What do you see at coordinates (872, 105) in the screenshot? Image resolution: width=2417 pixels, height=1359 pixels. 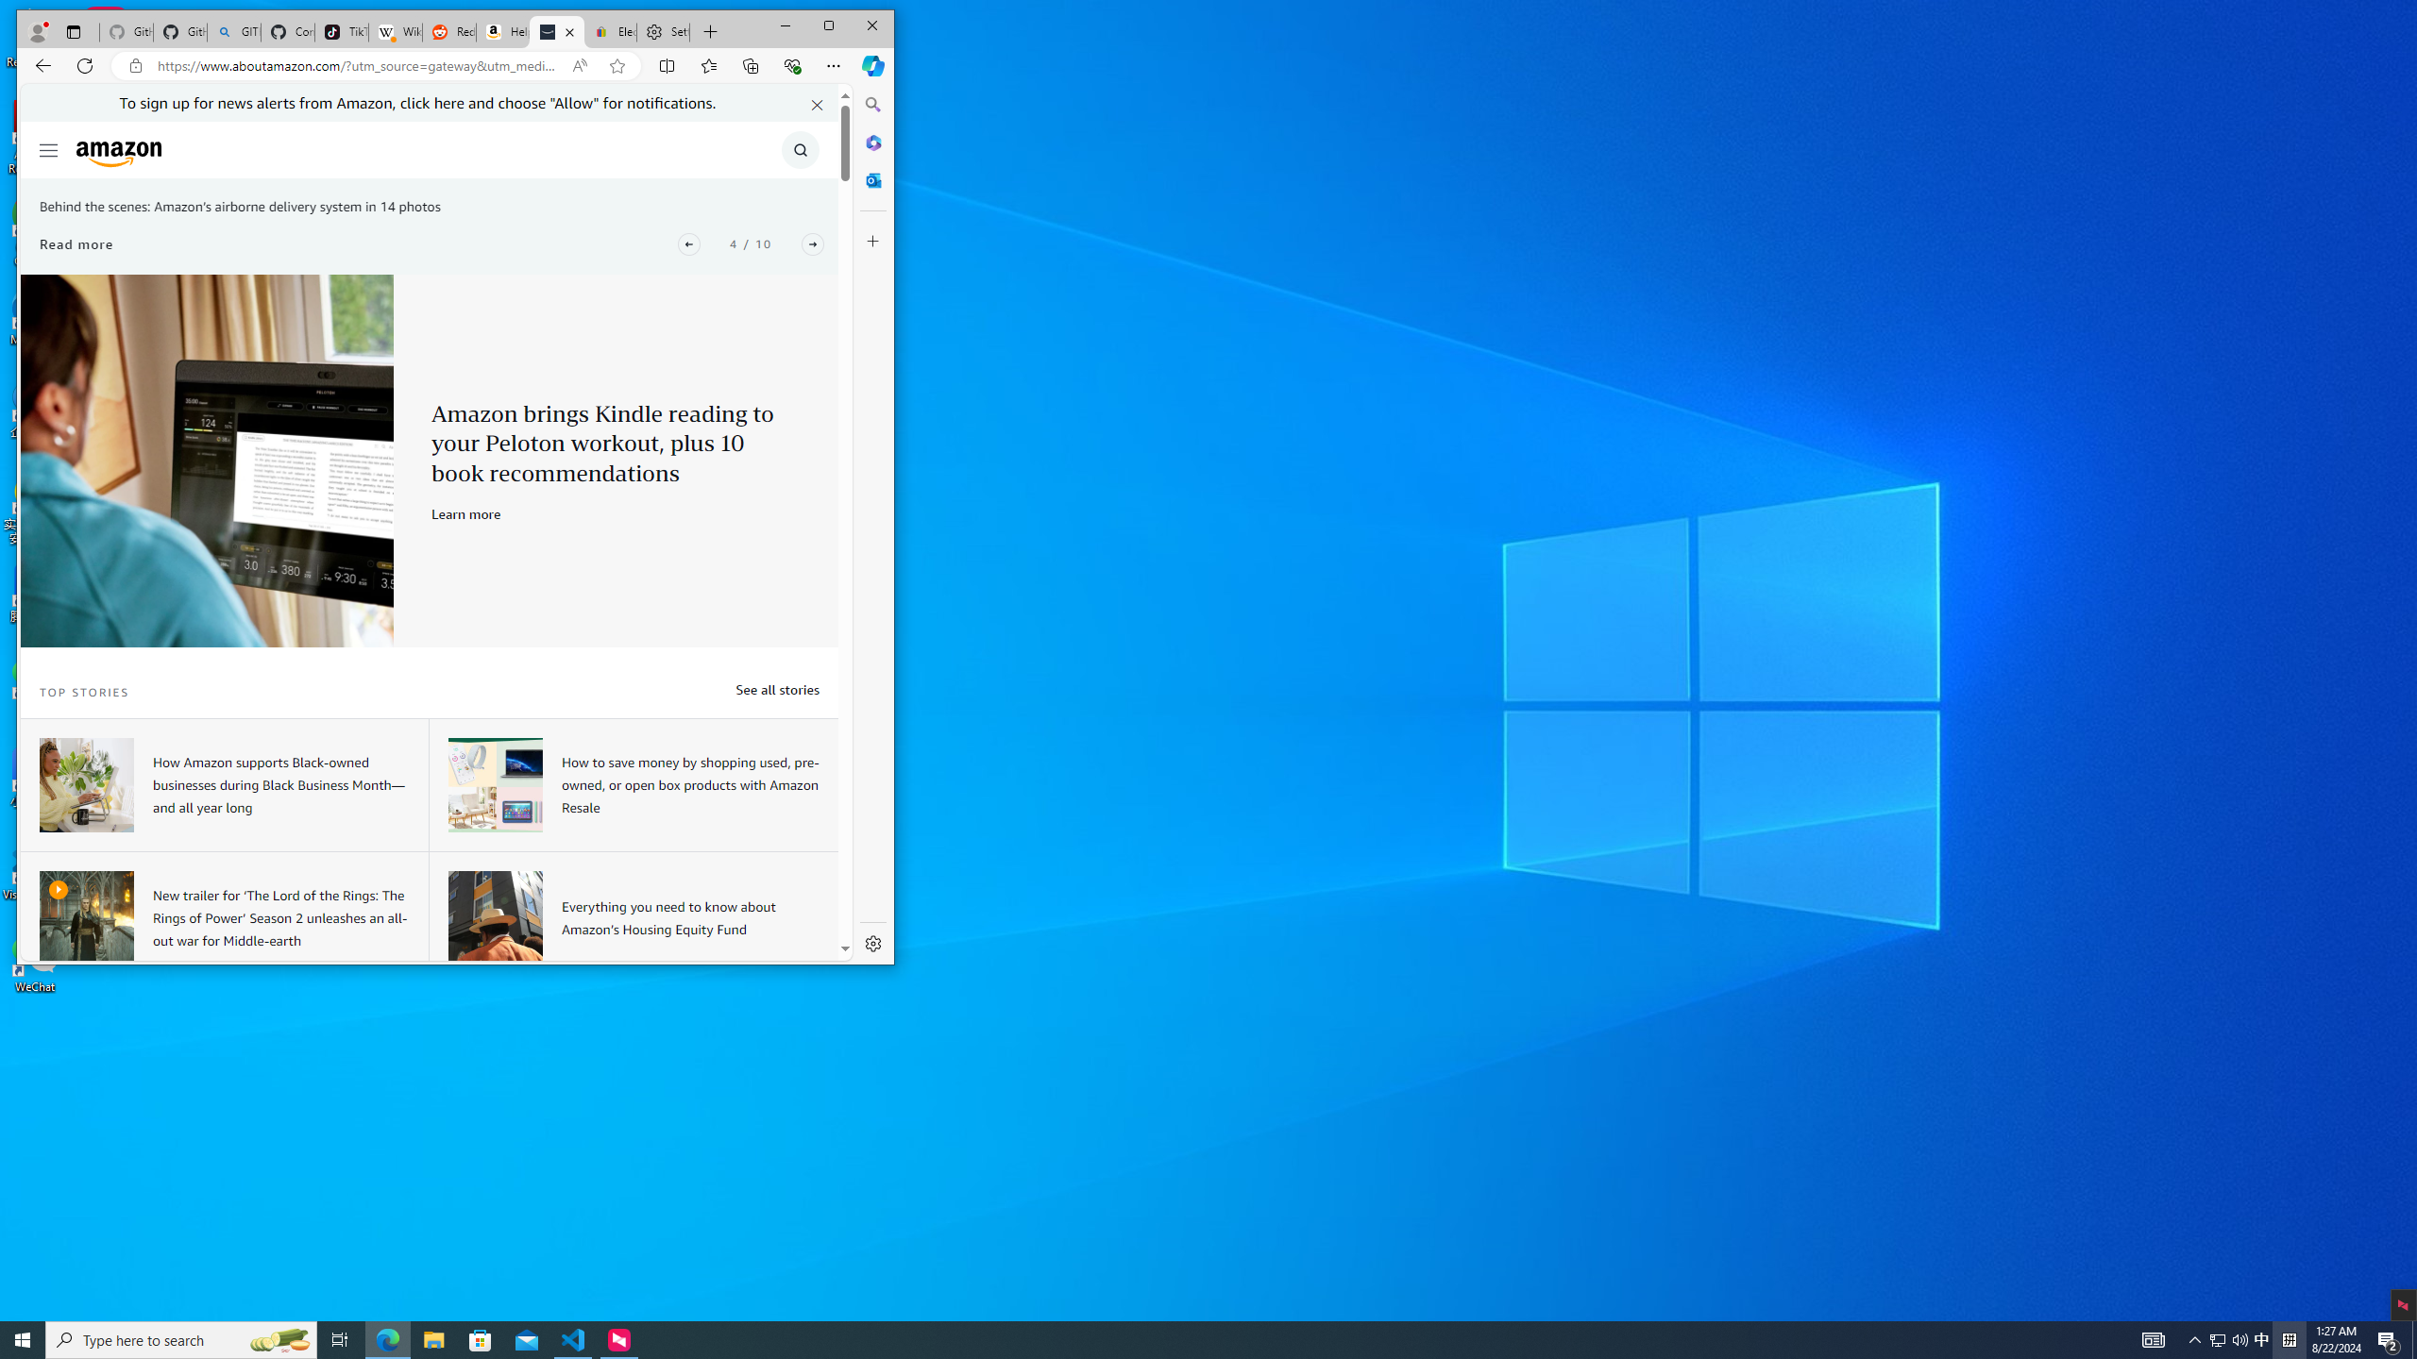 I see `Search` at bounding box center [872, 105].